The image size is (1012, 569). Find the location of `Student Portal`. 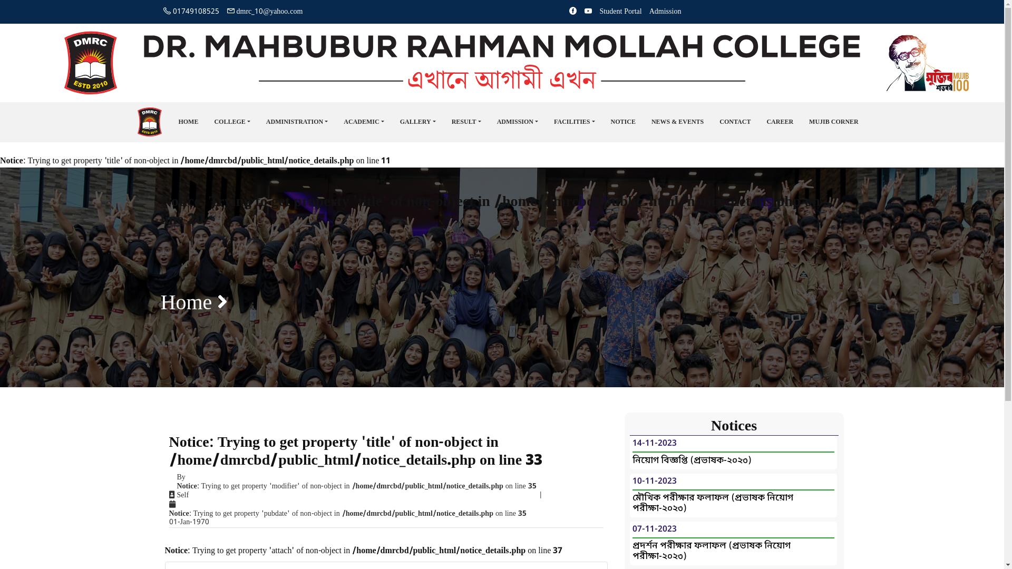

Student Portal is located at coordinates (620, 12).